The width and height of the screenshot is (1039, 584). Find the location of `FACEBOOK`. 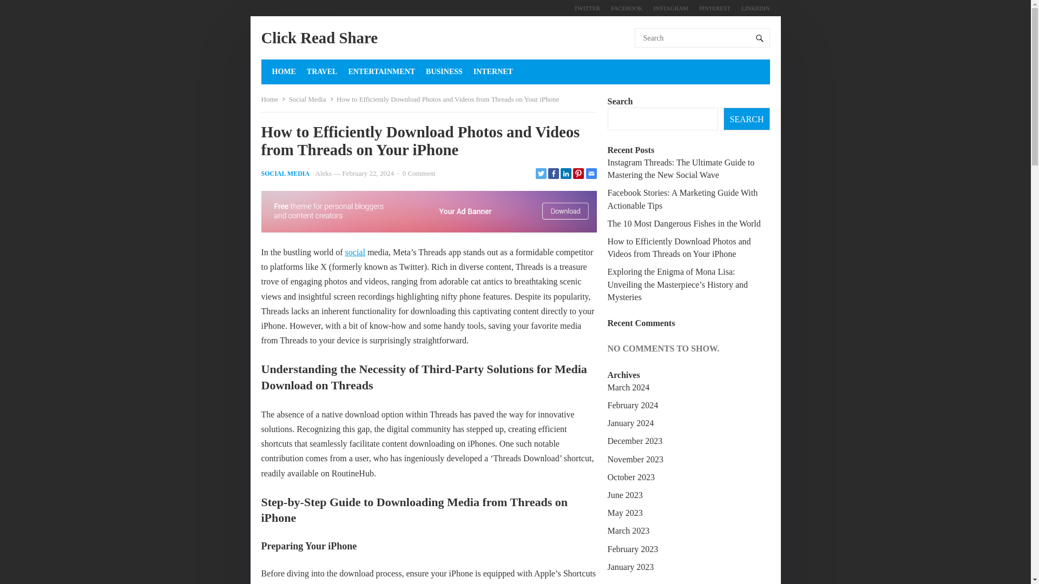

FACEBOOK is located at coordinates (627, 8).